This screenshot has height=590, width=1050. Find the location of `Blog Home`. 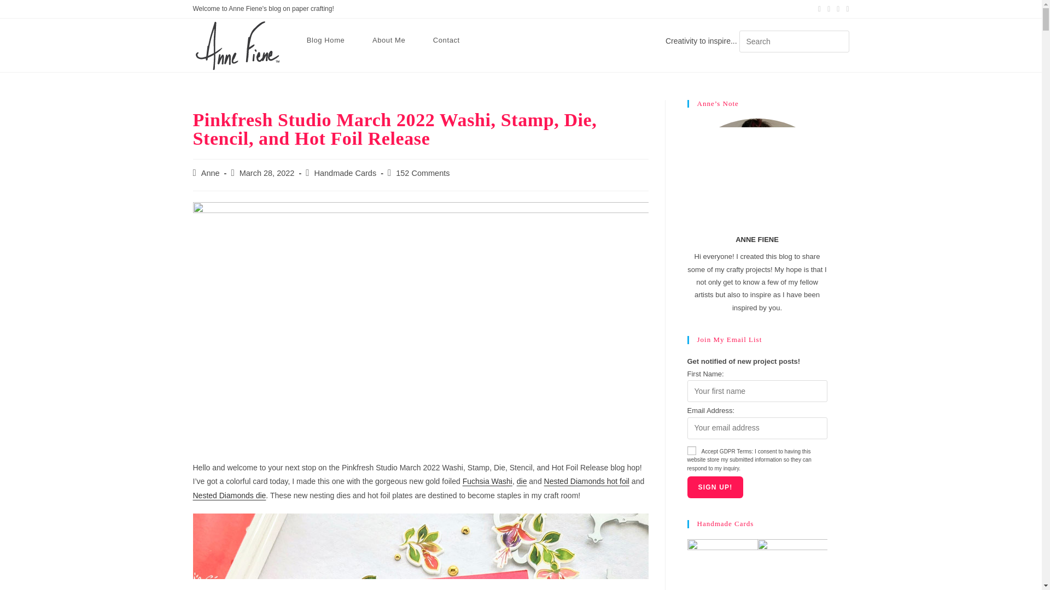

Blog Home is located at coordinates (326, 40).